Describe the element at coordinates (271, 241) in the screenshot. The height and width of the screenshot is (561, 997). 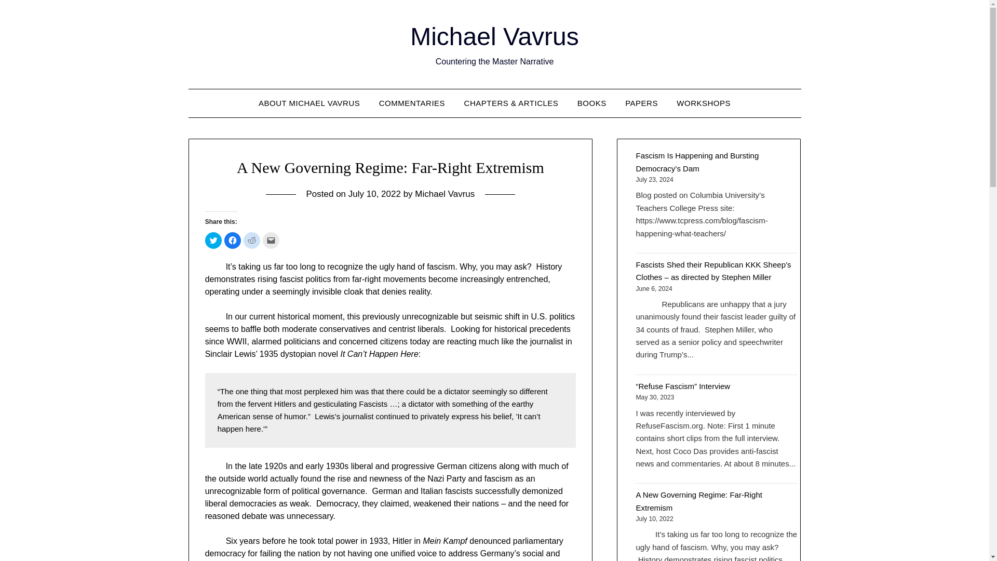
I see `Click to email a link to a friend` at that location.